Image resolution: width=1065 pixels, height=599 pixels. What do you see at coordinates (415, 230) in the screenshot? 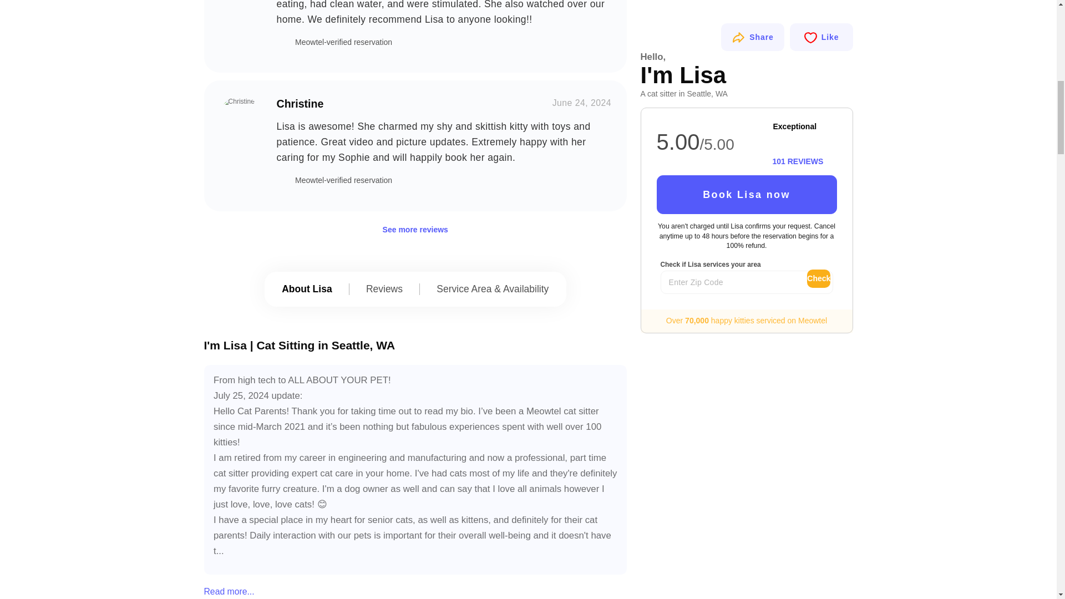
I see `See more reviews` at bounding box center [415, 230].